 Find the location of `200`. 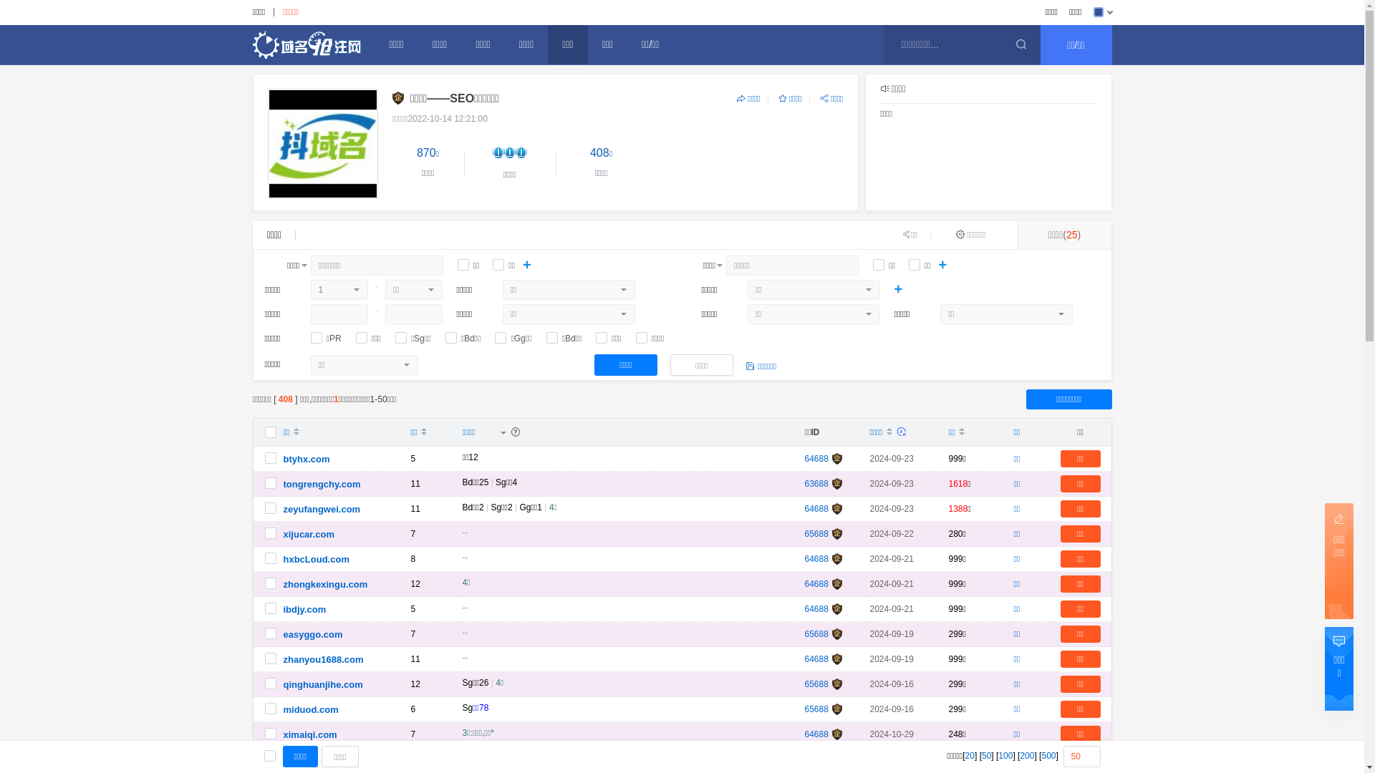

200 is located at coordinates (1027, 756).